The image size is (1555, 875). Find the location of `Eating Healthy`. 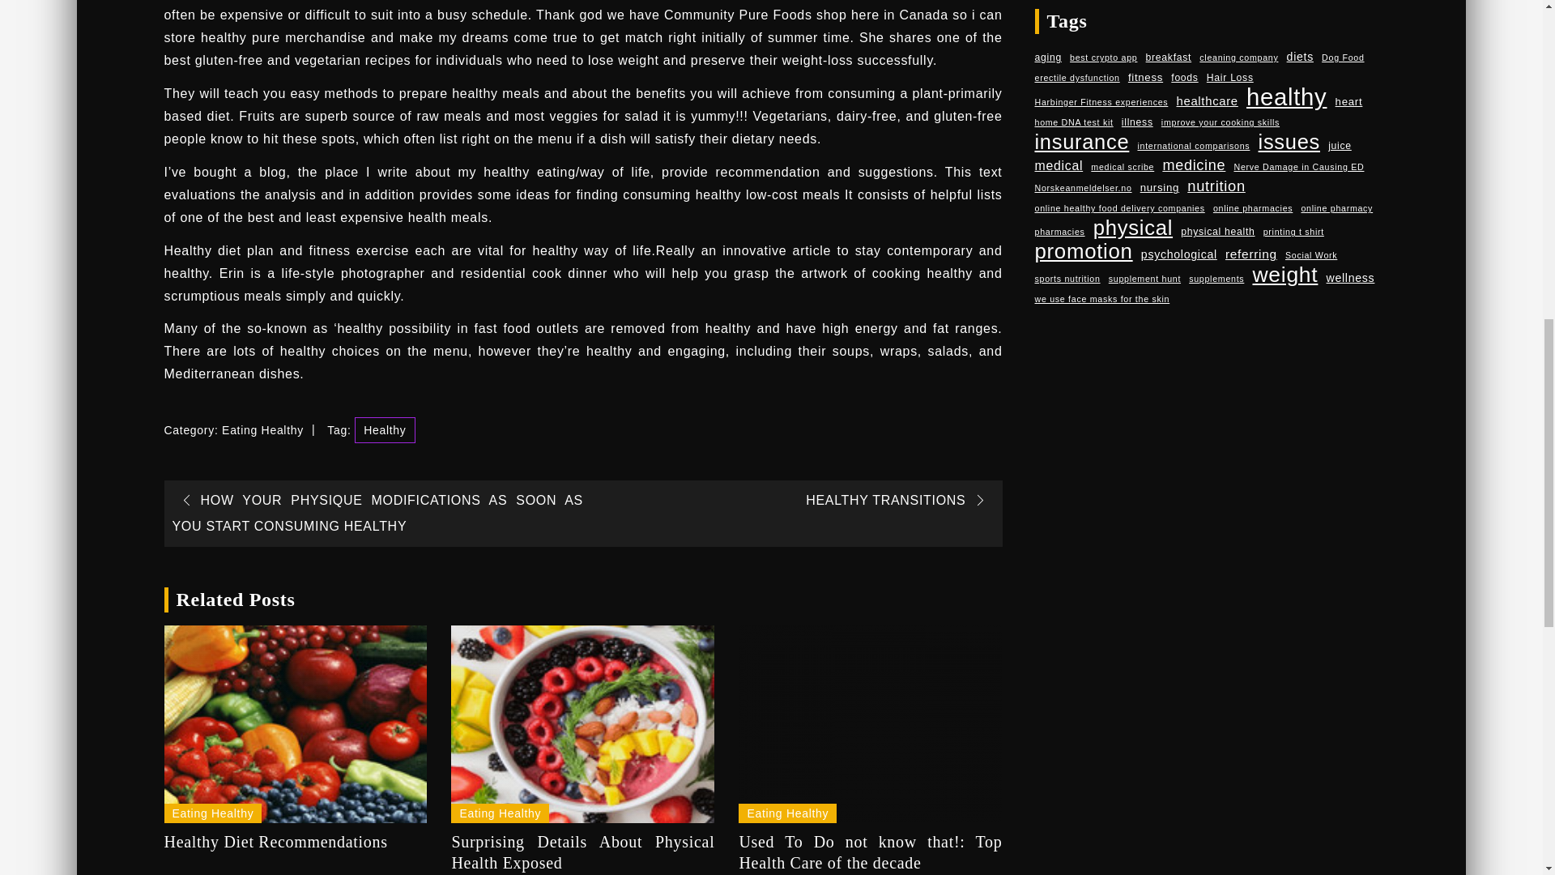

Eating Healthy is located at coordinates (262, 429).